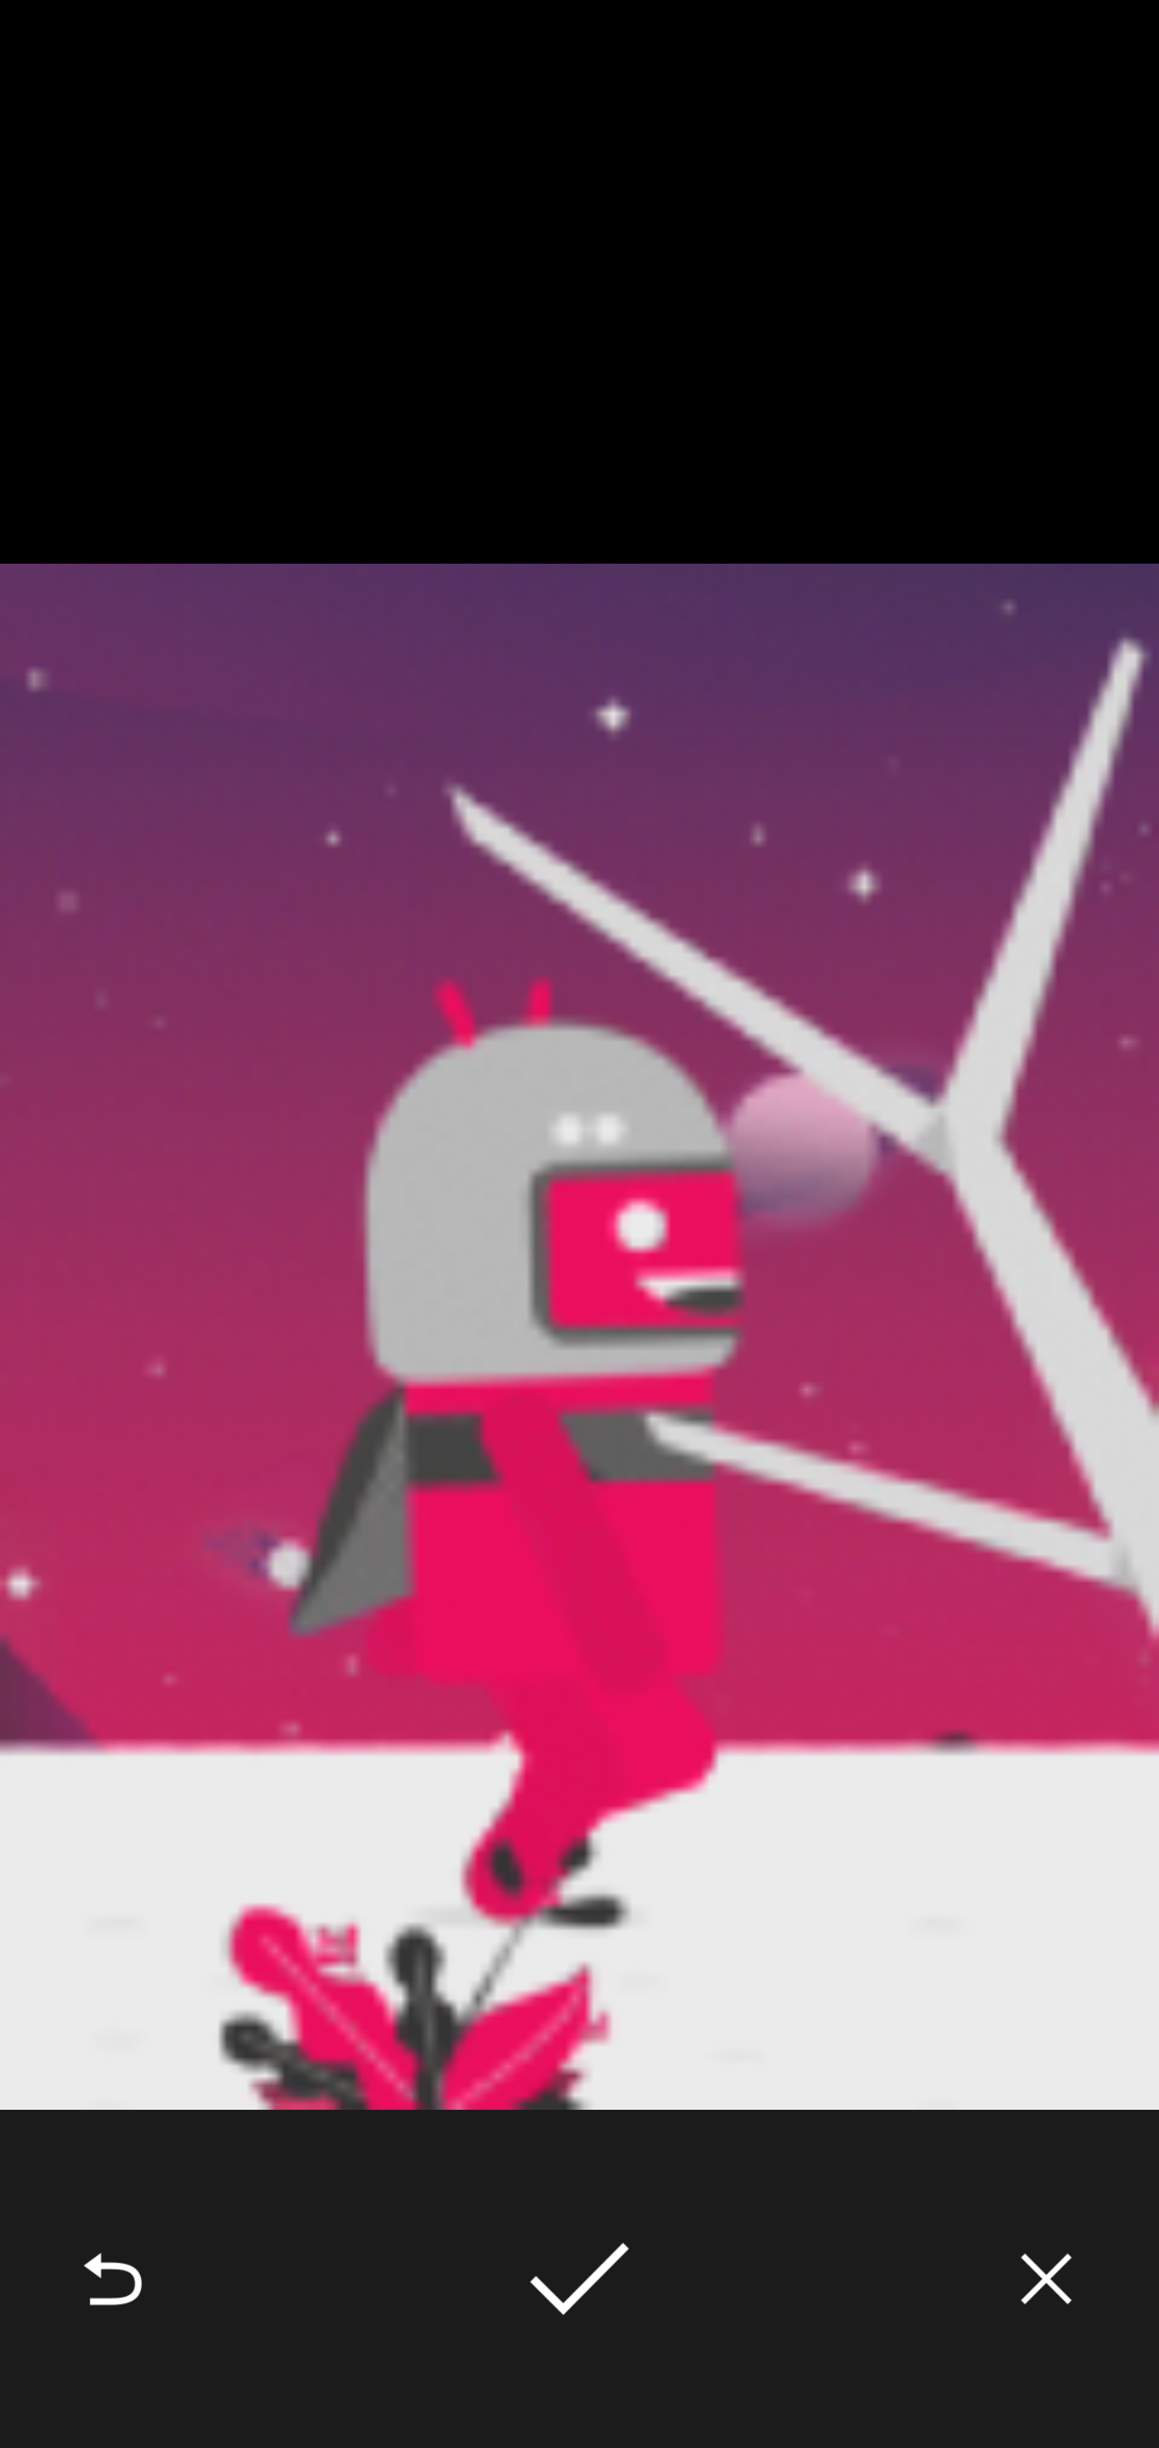 This screenshot has width=1159, height=2448. What do you see at coordinates (1046, 2279) in the screenshot?
I see `Cancel` at bounding box center [1046, 2279].